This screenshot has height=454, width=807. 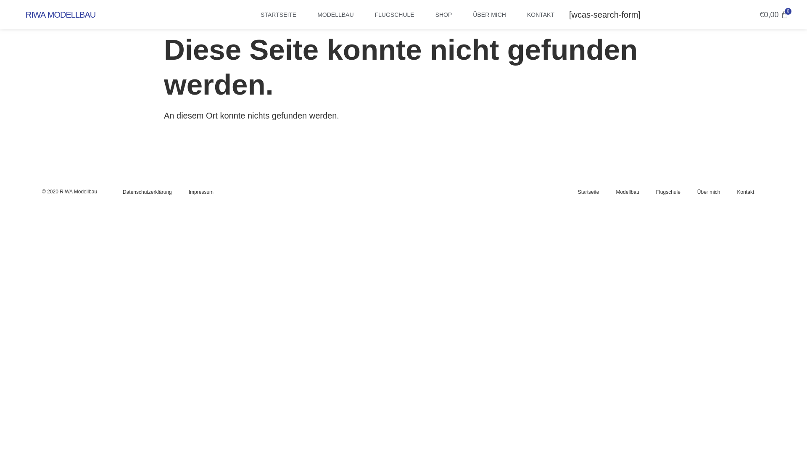 What do you see at coordinates (588, 192) in the screenshot?
I see `Startseite` at bounding box center [588, 192].